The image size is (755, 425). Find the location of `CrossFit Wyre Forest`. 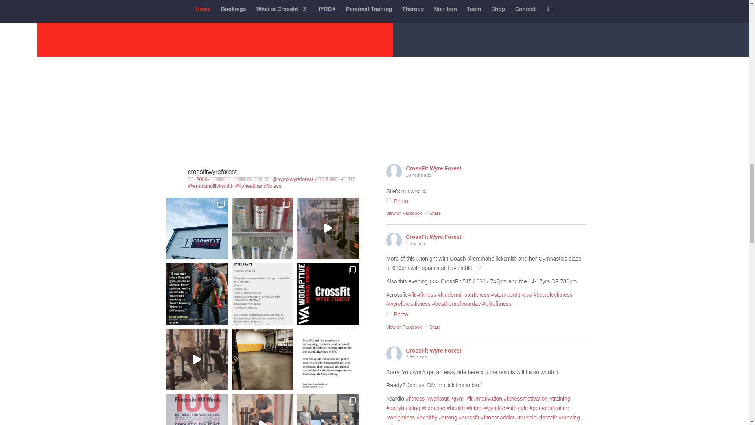

CrossFit Wyre Forest is located at coordinates (394, 240).